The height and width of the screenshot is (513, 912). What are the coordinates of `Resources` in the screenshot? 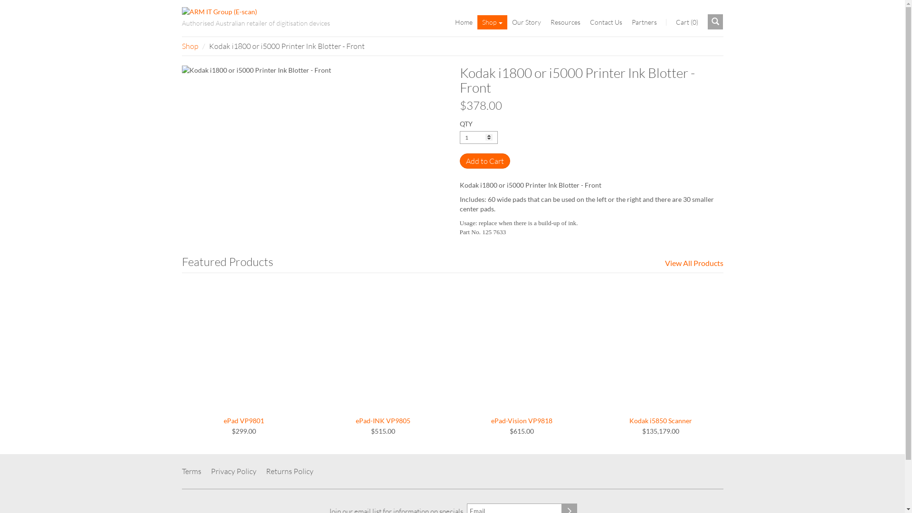 It's located at (565, 22).